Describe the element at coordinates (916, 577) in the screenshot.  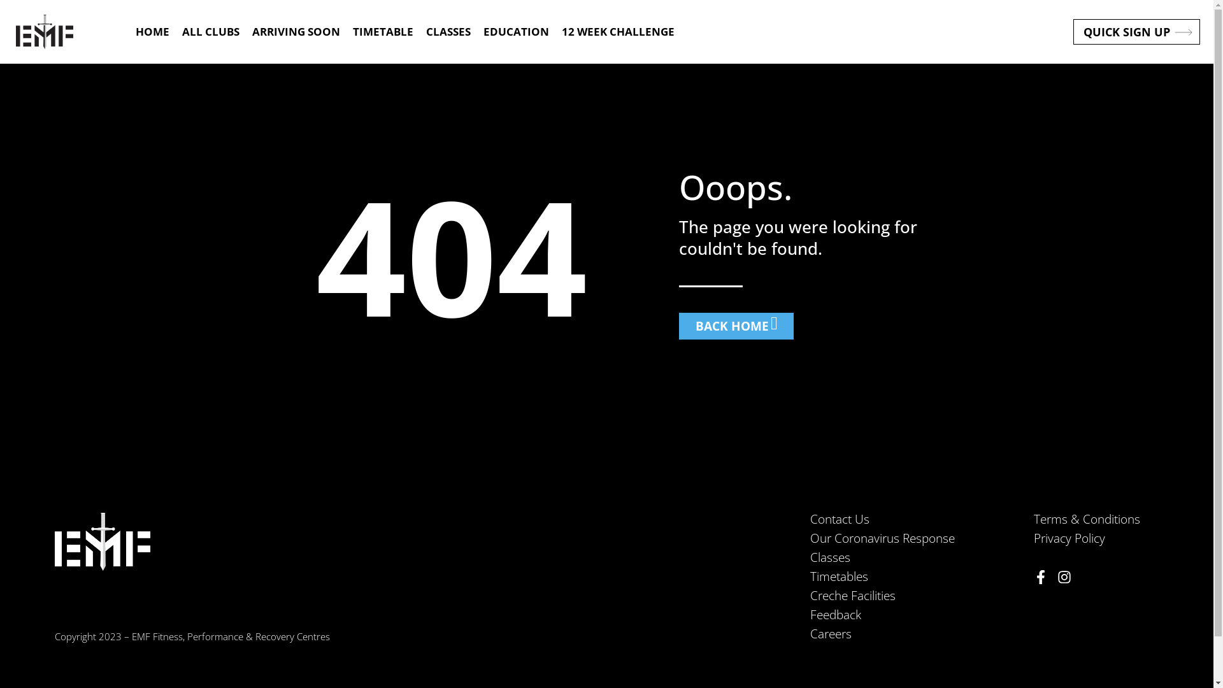
I see `Timetables` at that location.